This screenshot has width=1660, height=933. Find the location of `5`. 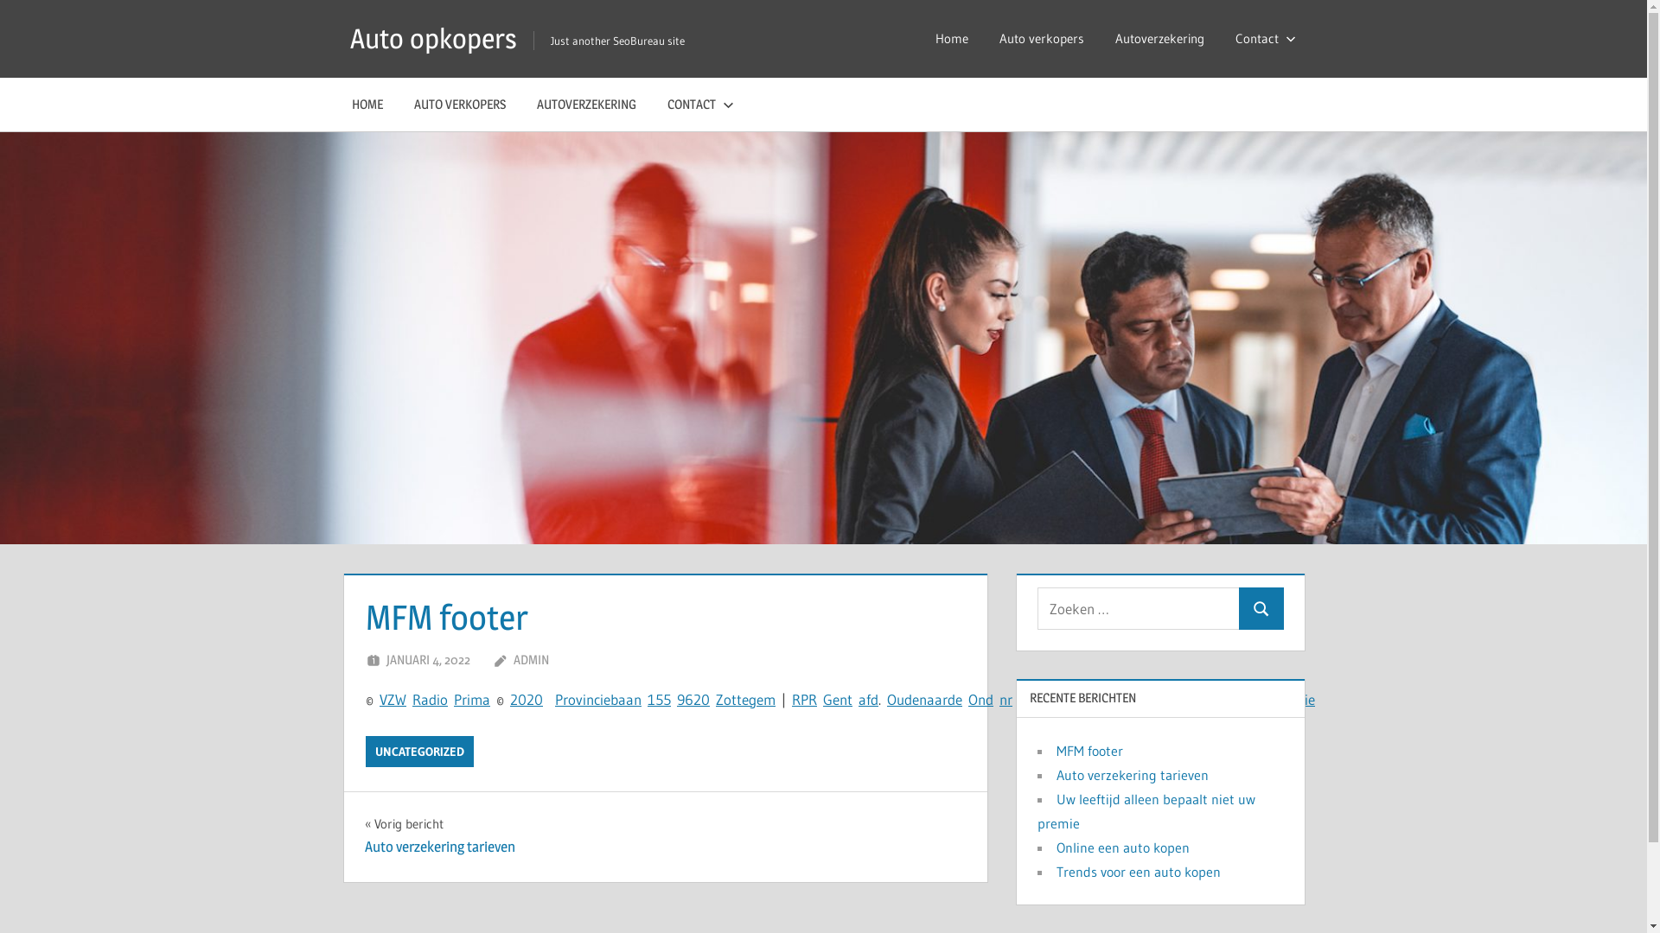

5 is located at coordinates (1057, 700).